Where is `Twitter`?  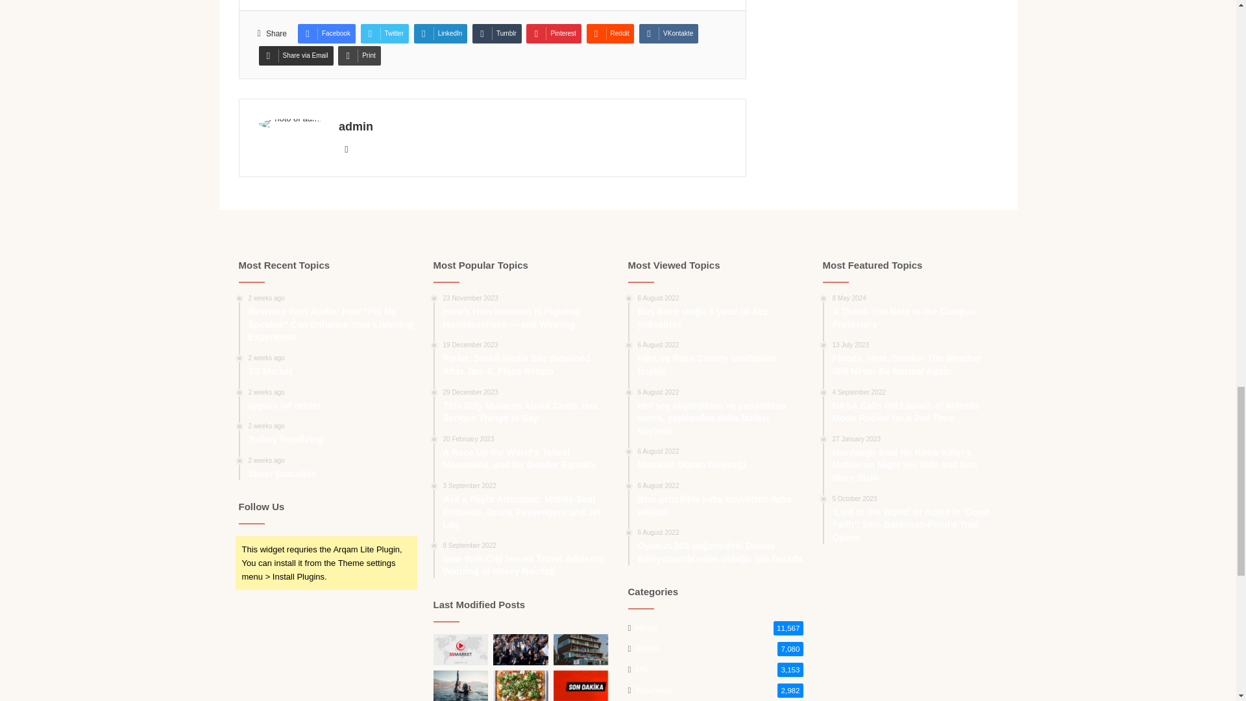
Twitter is located at coordinates (384, 33).